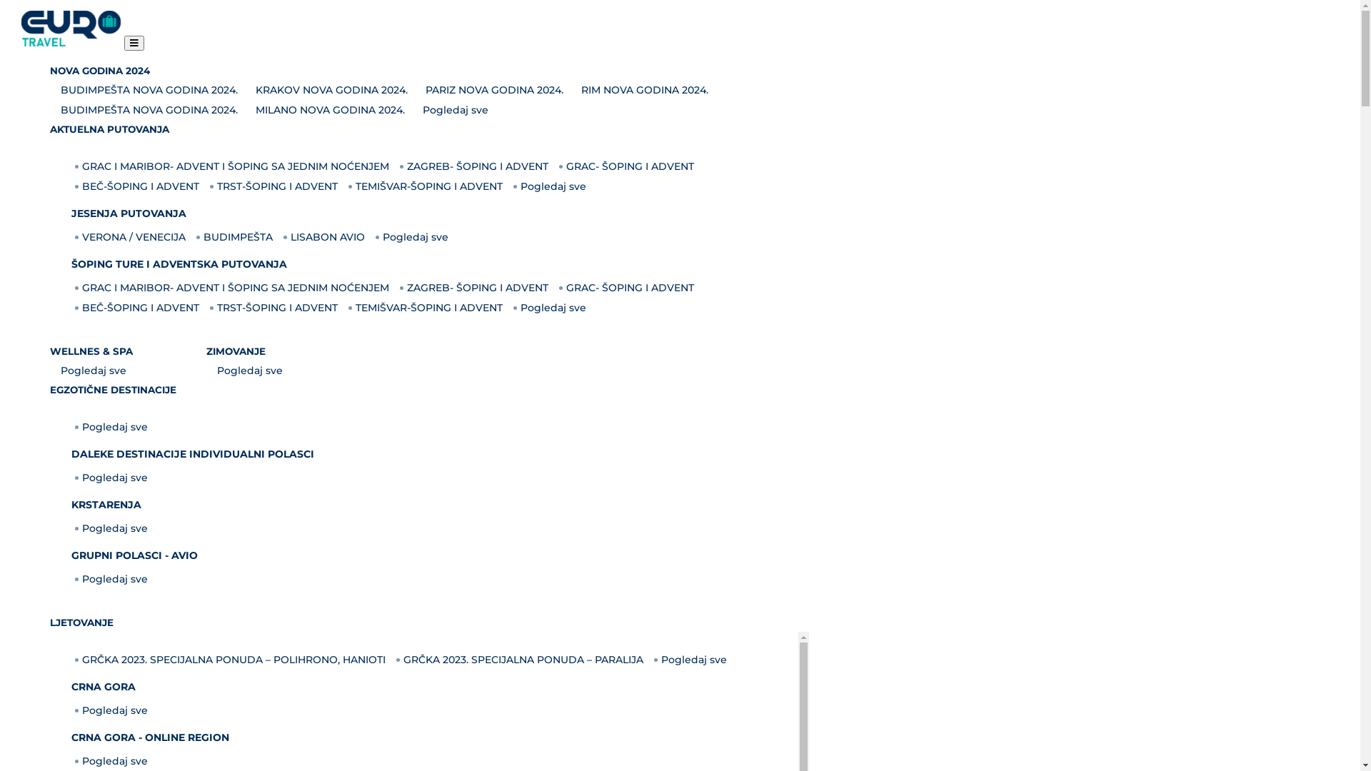  Describe the element at coordinates (248, 371) in the screenshot. I see `Pogledaj sve` at that location.